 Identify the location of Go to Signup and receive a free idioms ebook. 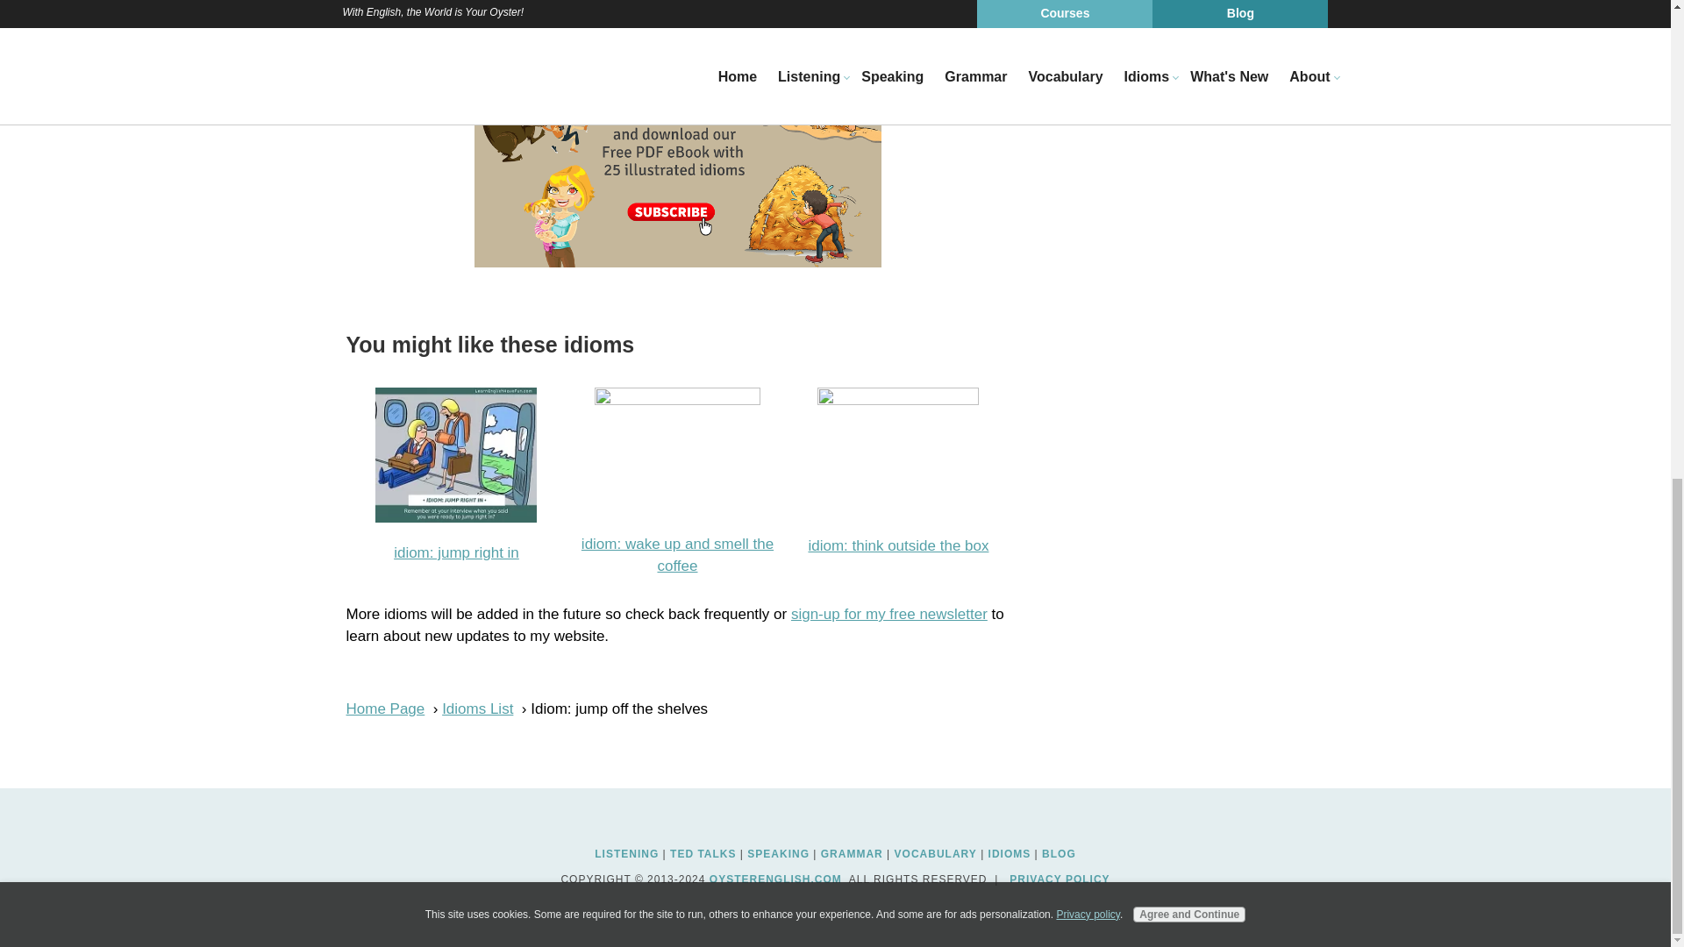
(677, 262).